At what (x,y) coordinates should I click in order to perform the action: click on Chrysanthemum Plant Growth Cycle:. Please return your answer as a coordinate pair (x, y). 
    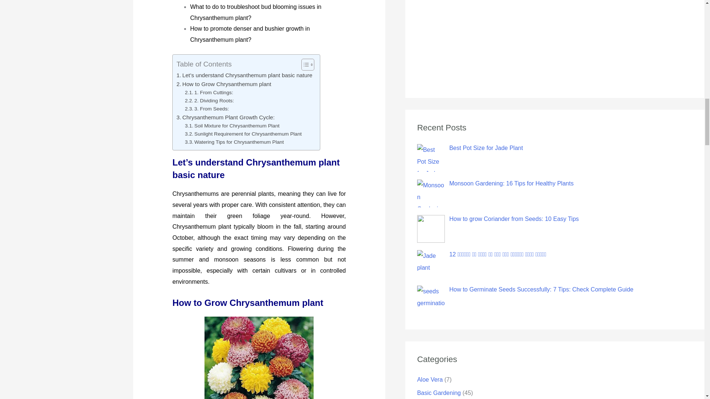
    Looking at the image, I should click on (226, 117).